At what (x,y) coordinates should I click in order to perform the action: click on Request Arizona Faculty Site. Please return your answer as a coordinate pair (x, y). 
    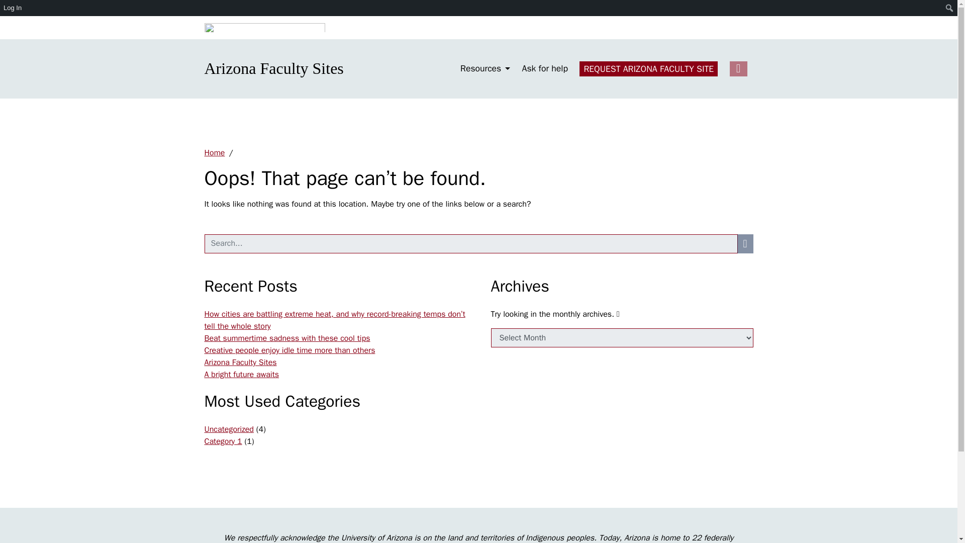
    Looking at the image, I should click on (648, 69).